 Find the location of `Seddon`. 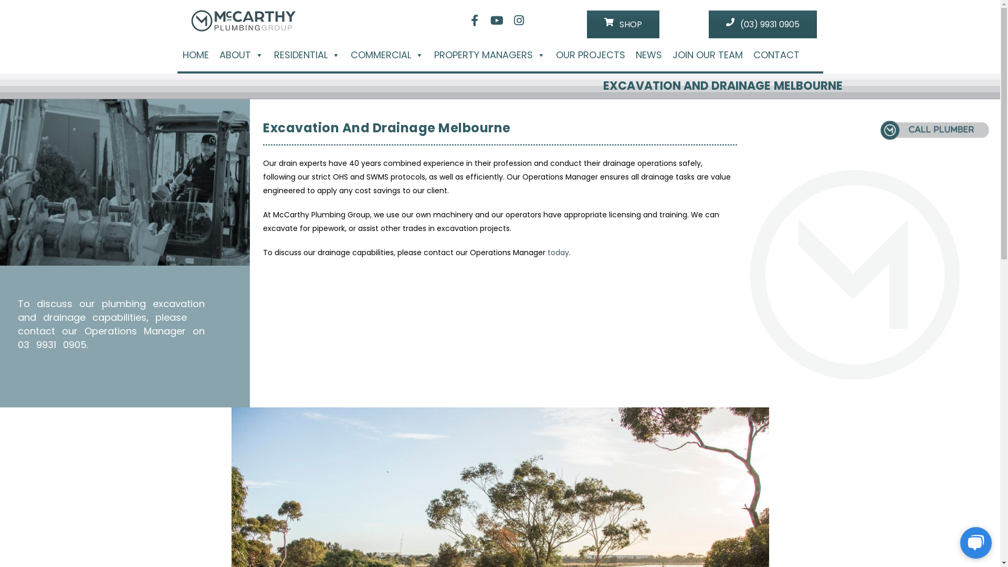

Seddon is located at coordinates (732, 350).